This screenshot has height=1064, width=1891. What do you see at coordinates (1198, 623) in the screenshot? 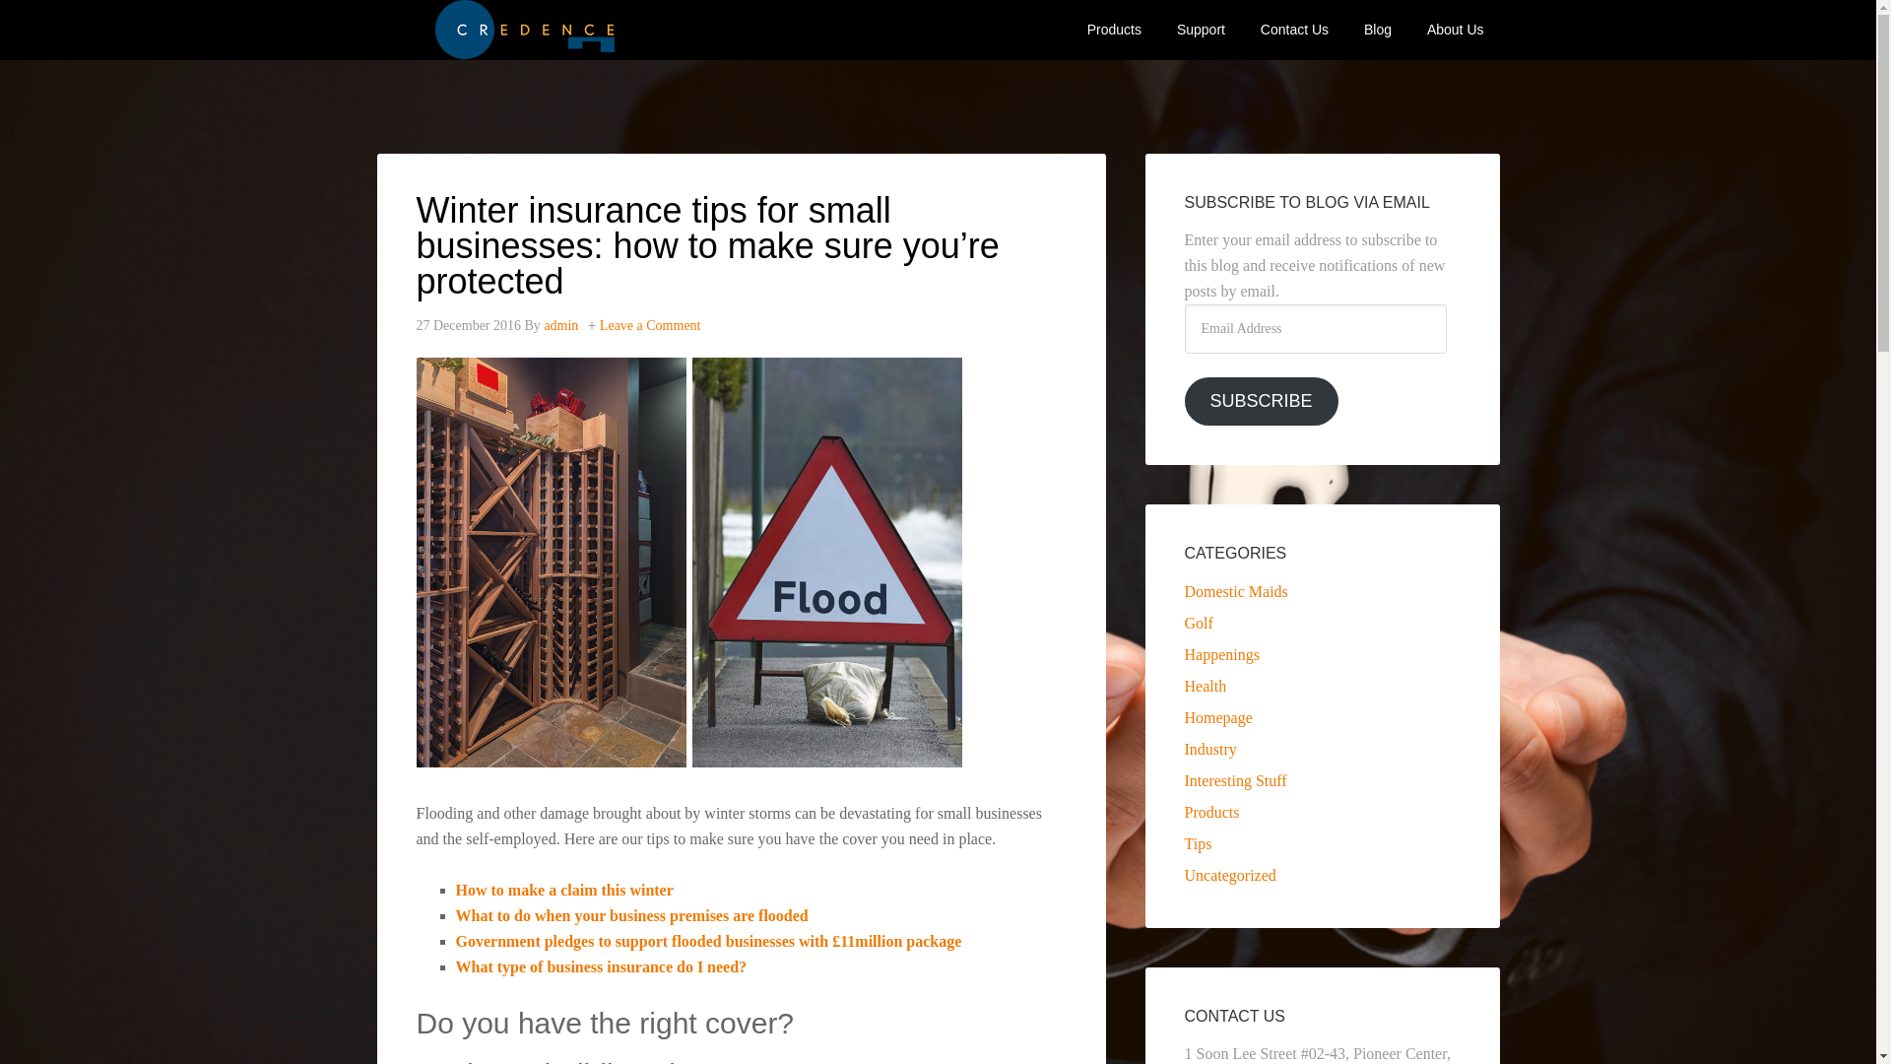
I see `Golf` at bounding box center [1198, 623].